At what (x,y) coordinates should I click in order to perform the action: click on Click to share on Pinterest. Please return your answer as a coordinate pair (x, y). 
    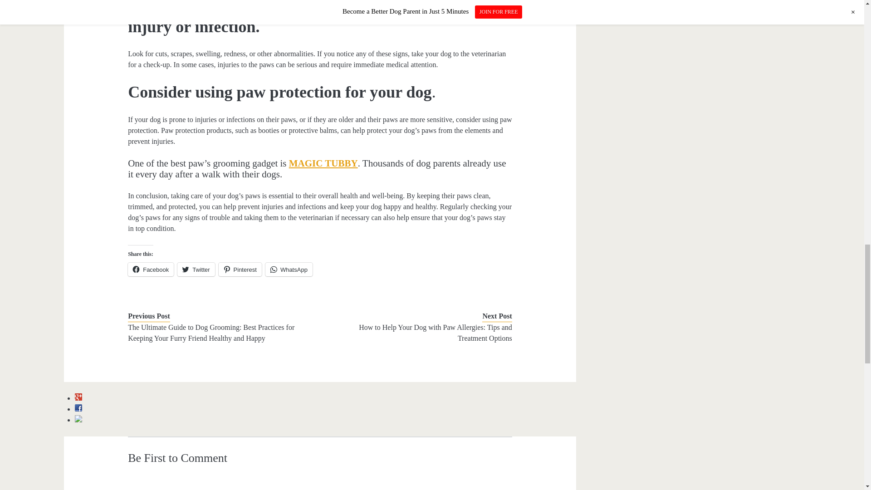
    Looking at the image, I should click on (240, 269).